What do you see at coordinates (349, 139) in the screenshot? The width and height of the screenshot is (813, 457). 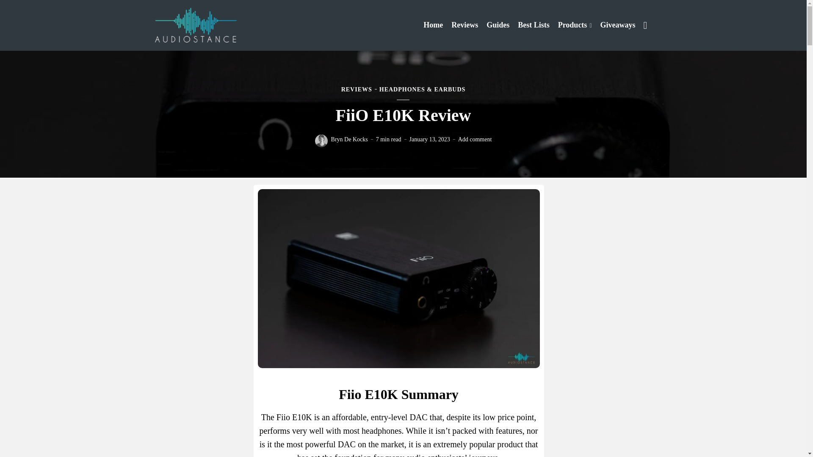 I see `Bryn De Kocks` at bounding box center [349, 139].